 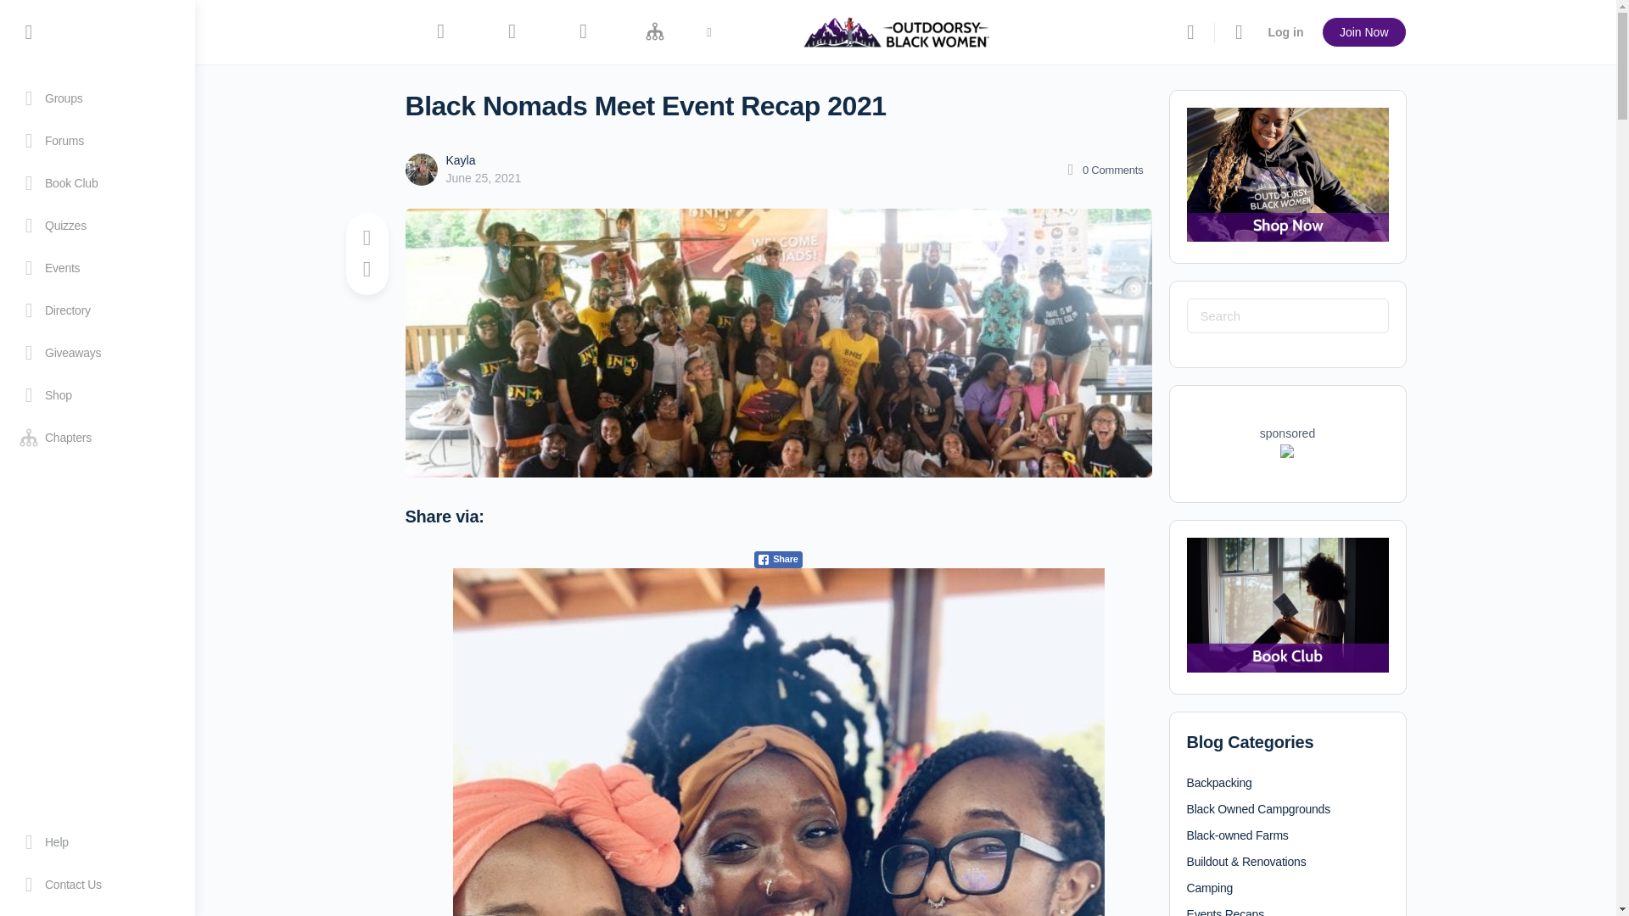 What do you see at coordinates (97, 268) in the screenshot?
I see `Events` at bounding box center [97, 268].